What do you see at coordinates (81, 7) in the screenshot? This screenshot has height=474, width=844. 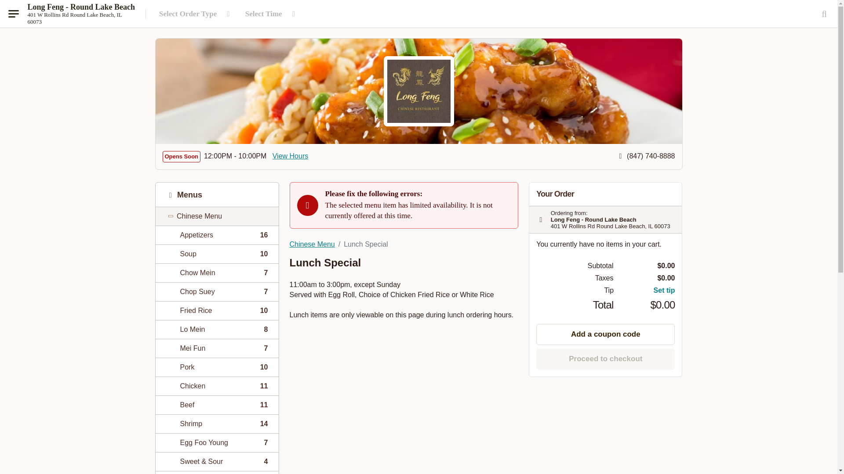 I see `Proceed to checkout` at bounding box center [81, 7].